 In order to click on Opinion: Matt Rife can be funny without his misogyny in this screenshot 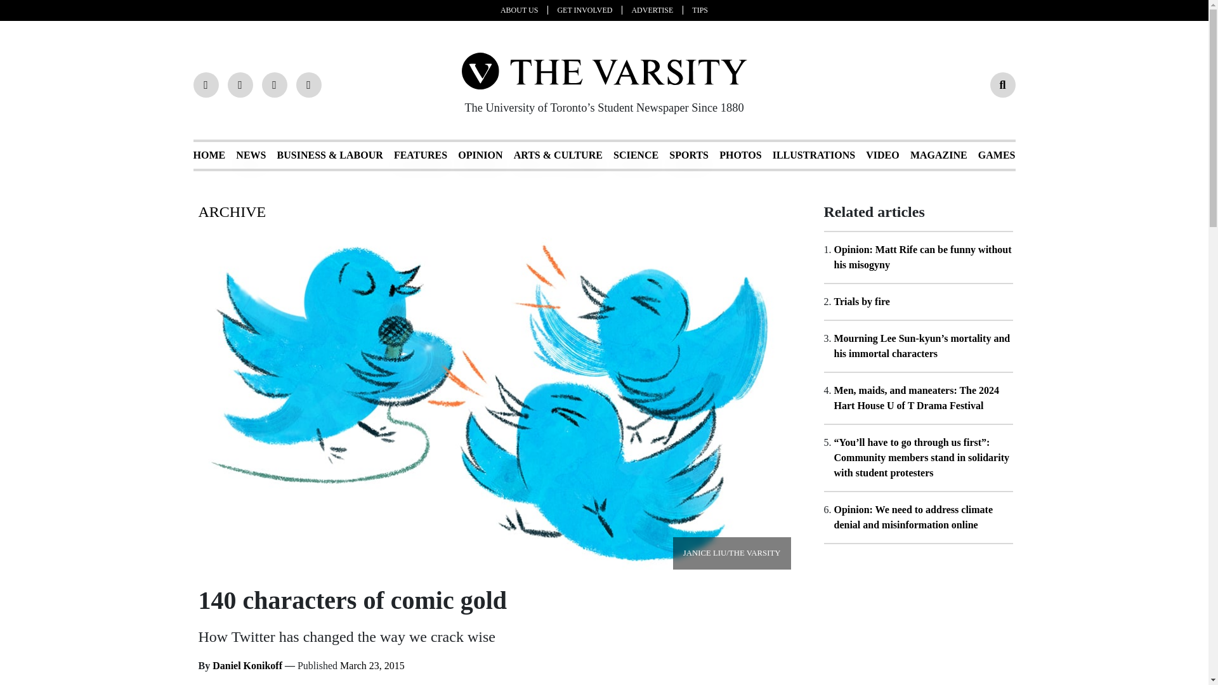, I will do `click(922, 256)`.